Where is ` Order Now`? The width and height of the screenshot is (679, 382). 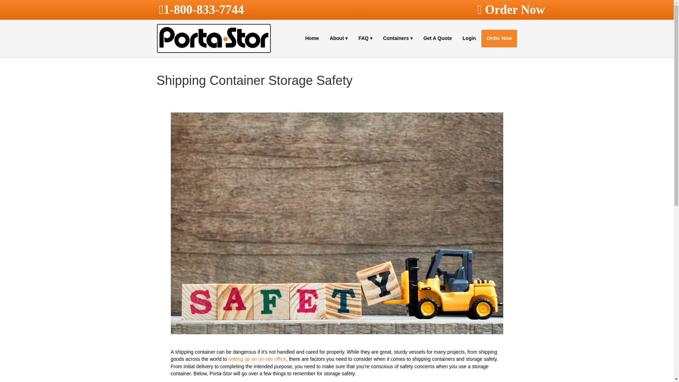  Order Now is located at coordinates (552, 12).